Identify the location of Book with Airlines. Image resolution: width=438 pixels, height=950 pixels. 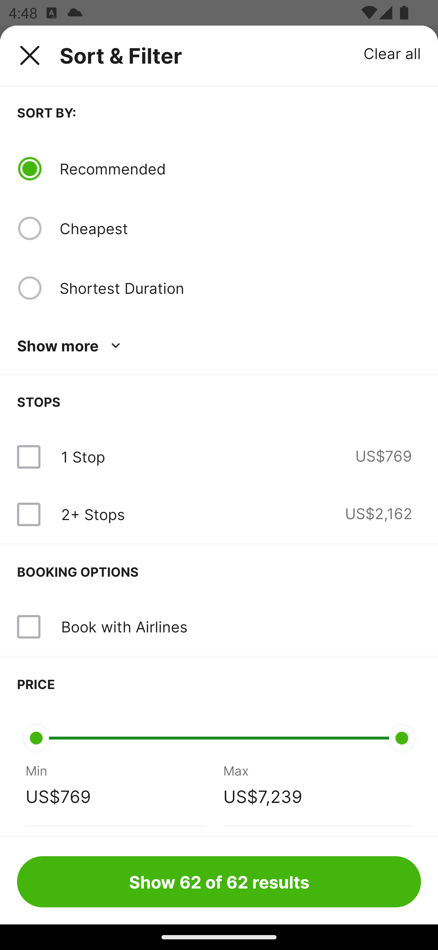
(219, 626).